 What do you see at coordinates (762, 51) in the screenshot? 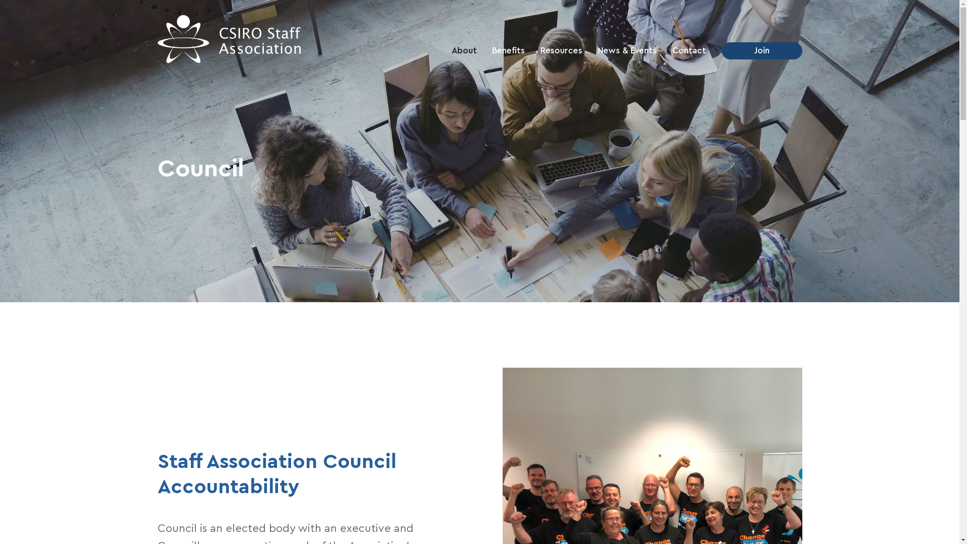
I see `Join` at bounding box center [762, 51].